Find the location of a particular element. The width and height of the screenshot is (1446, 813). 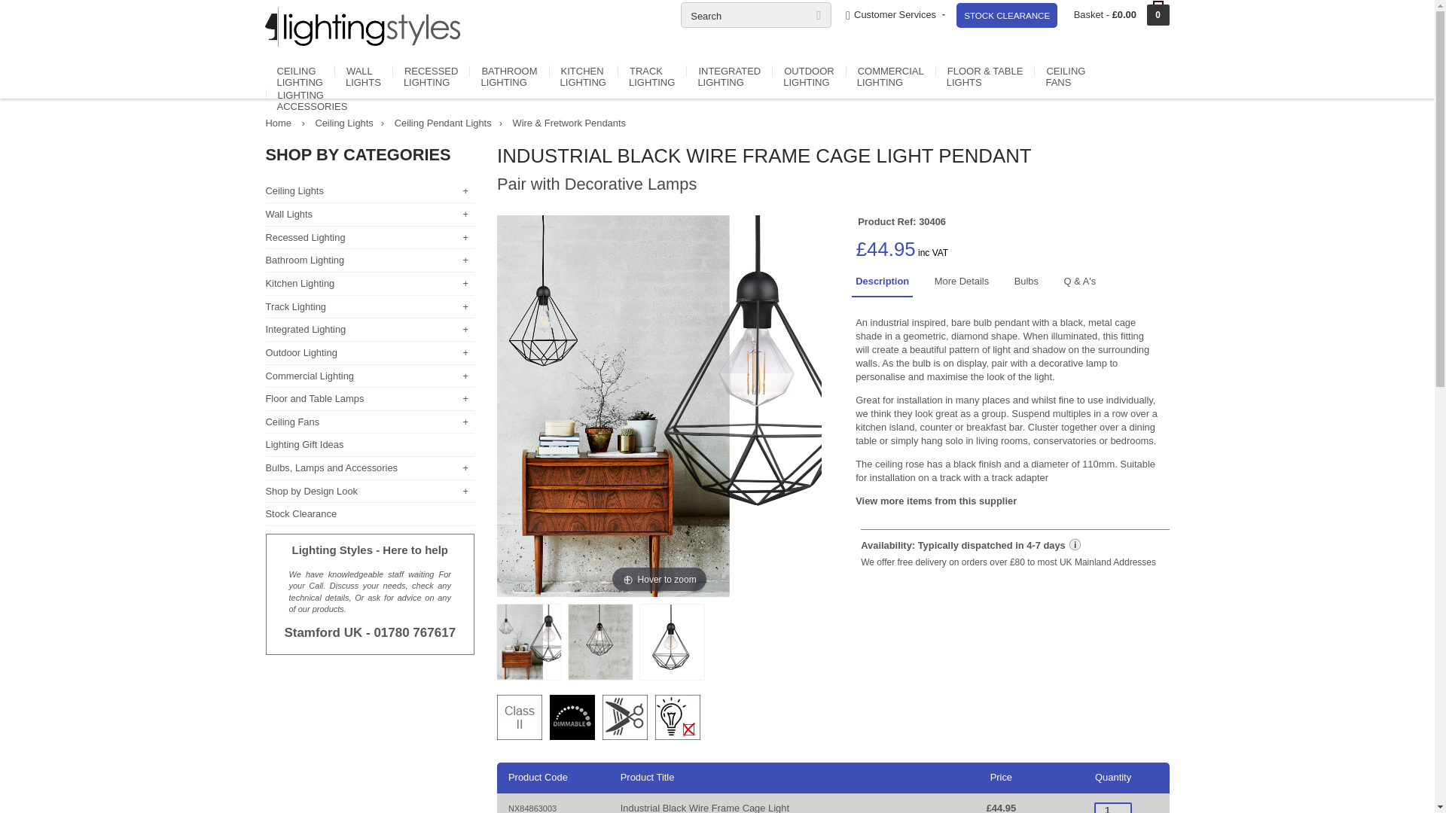

5 Light Pendant with Open Box Shades is located at coordinates (746, 802).